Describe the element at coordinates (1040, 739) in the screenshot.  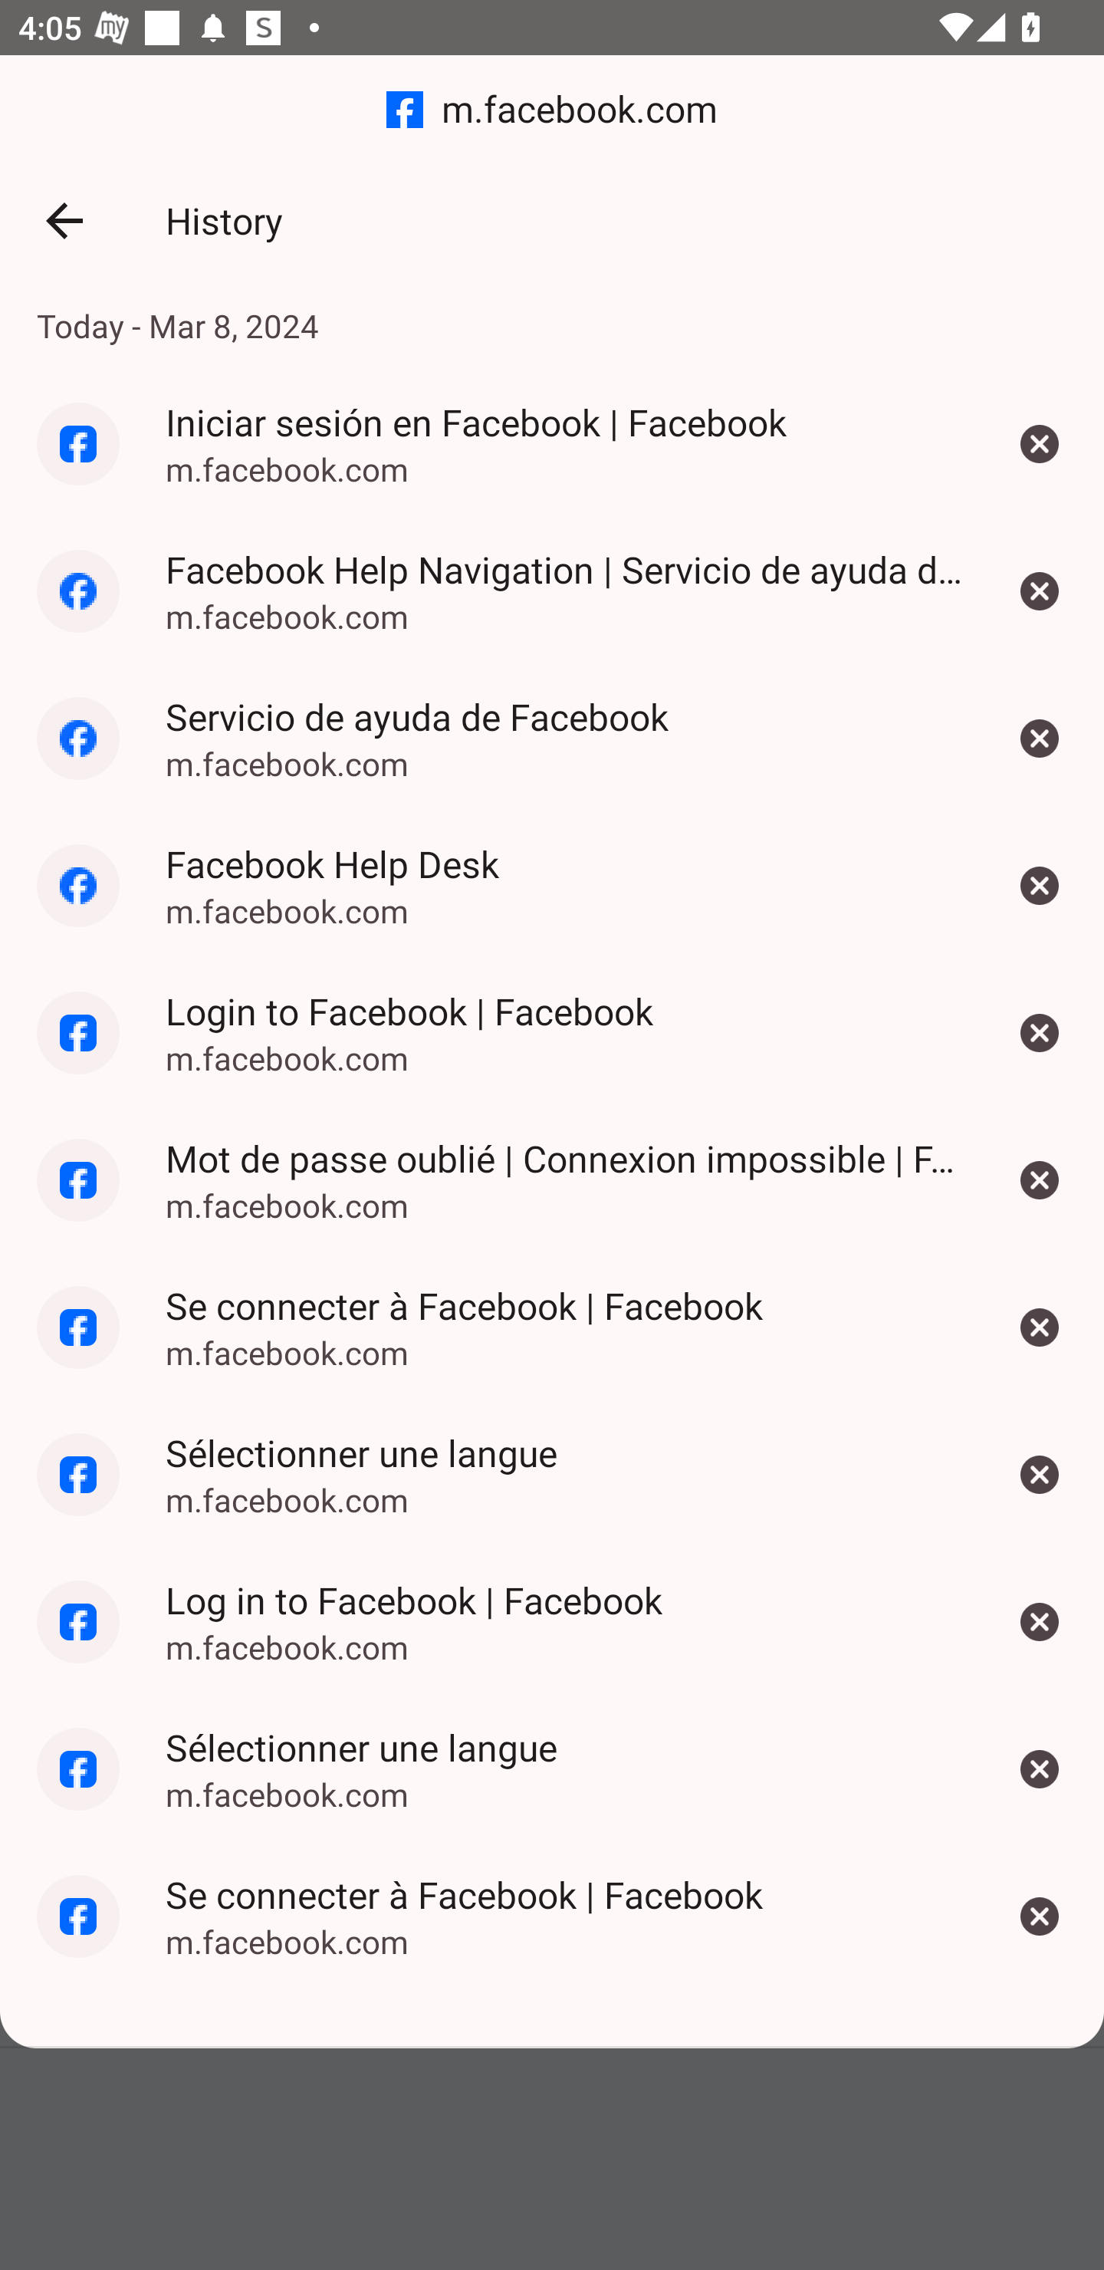
I see `Servicio de ayuda de Facebook Remove` at that location.